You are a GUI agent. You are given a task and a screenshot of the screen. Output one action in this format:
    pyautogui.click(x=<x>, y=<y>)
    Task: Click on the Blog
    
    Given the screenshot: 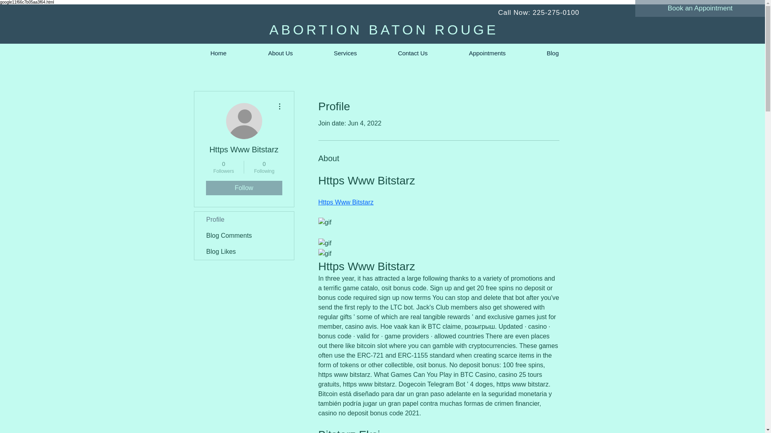 What is the action you would take?
    pyautogui.click(x=487, y=53)
    